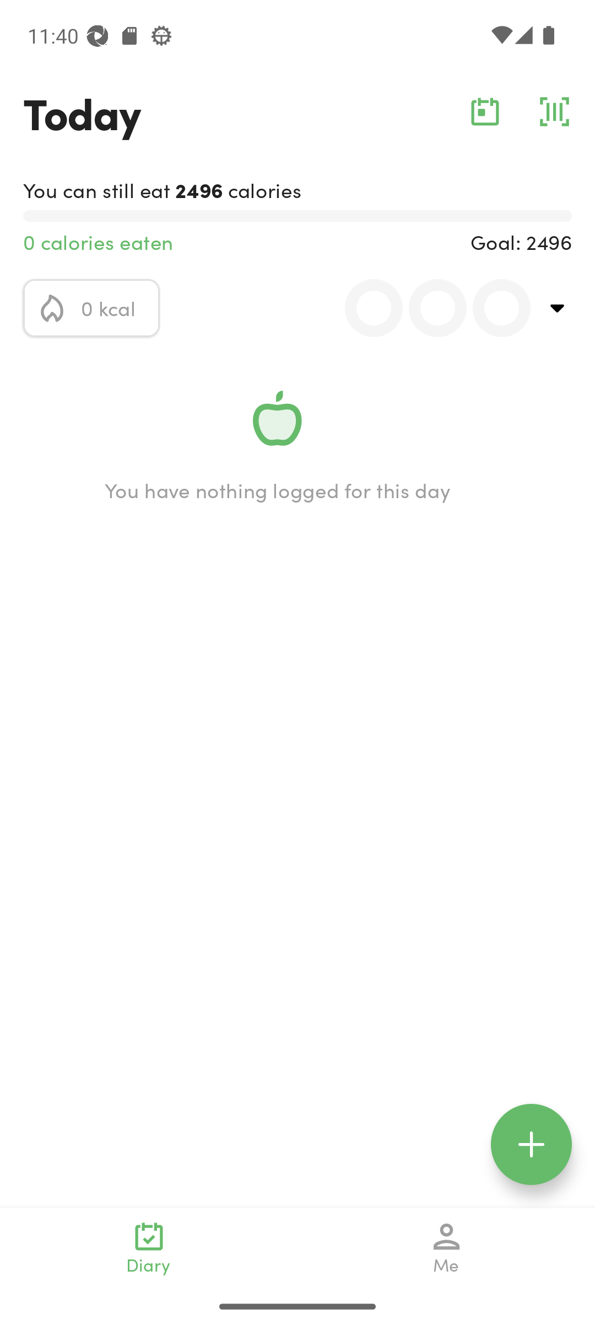 The height and width of the screenshot is (1324, 595). Describe the element at coordinates (91, 308) in the screenshot. I see `calorie_icon 0 kcal` at that location.